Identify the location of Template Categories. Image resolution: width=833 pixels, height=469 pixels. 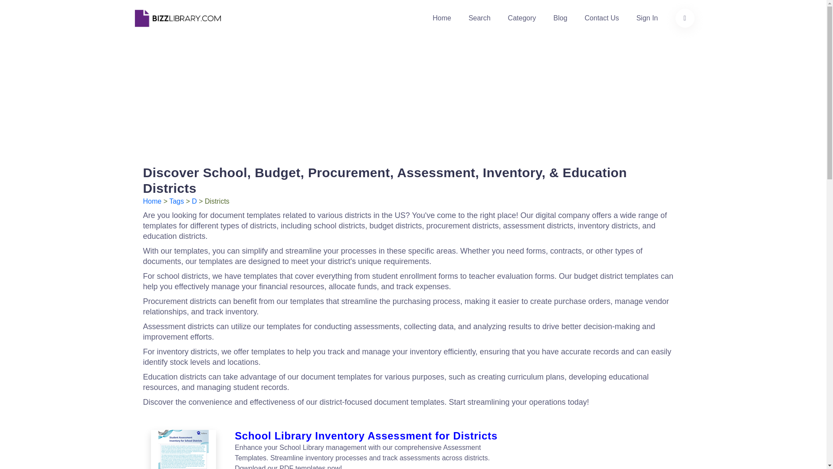
(522, 18).